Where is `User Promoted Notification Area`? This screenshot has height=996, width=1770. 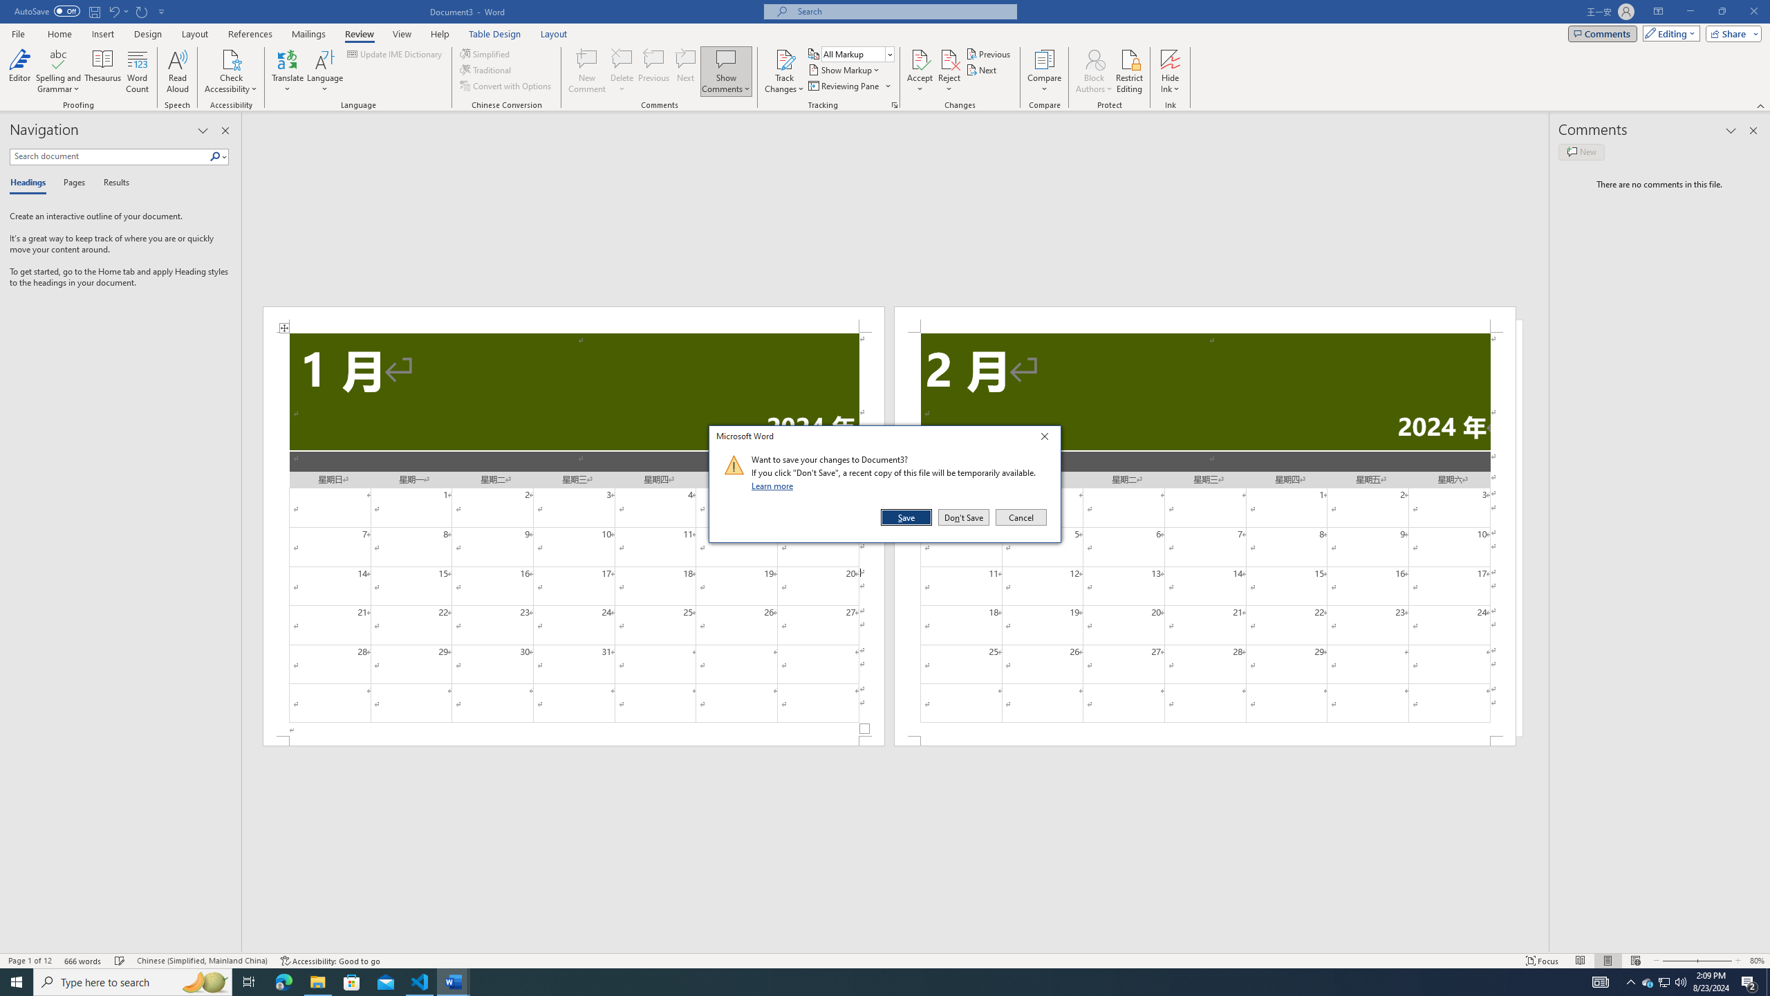 User Promoted Notification Area is located at coordinates (1664, 982).